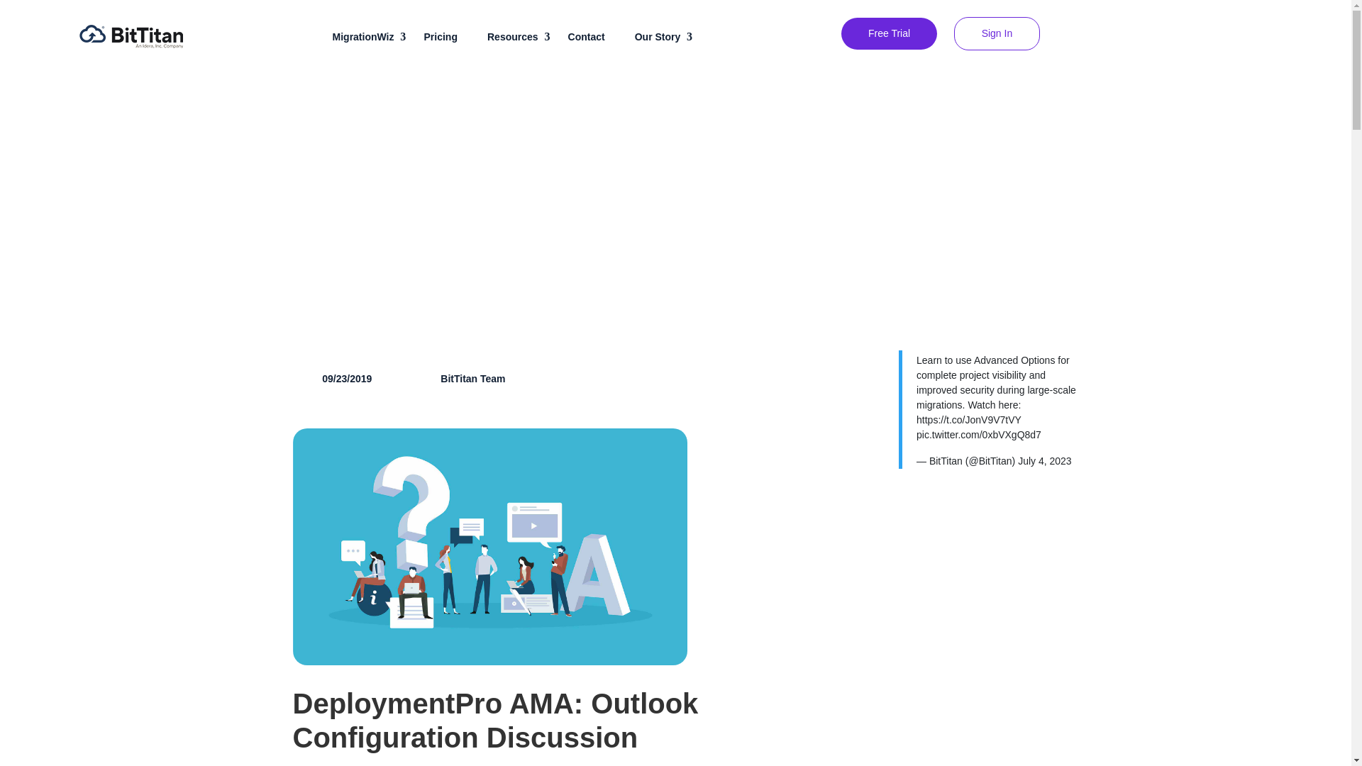 This screenshot has height=766, width=1362. What do you see at coordinates (664, 37) in the screenshot?
I see `Our Story` at bounding box center [664, 37].